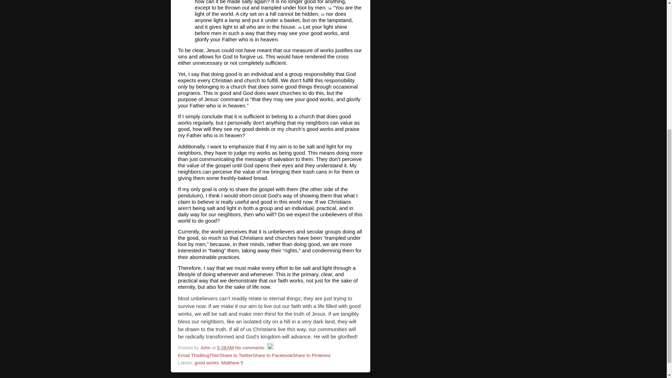  What do you see at coordinates (225, 348) in the screenshot?
I see `permanent link` at bounding box center [225, 348].